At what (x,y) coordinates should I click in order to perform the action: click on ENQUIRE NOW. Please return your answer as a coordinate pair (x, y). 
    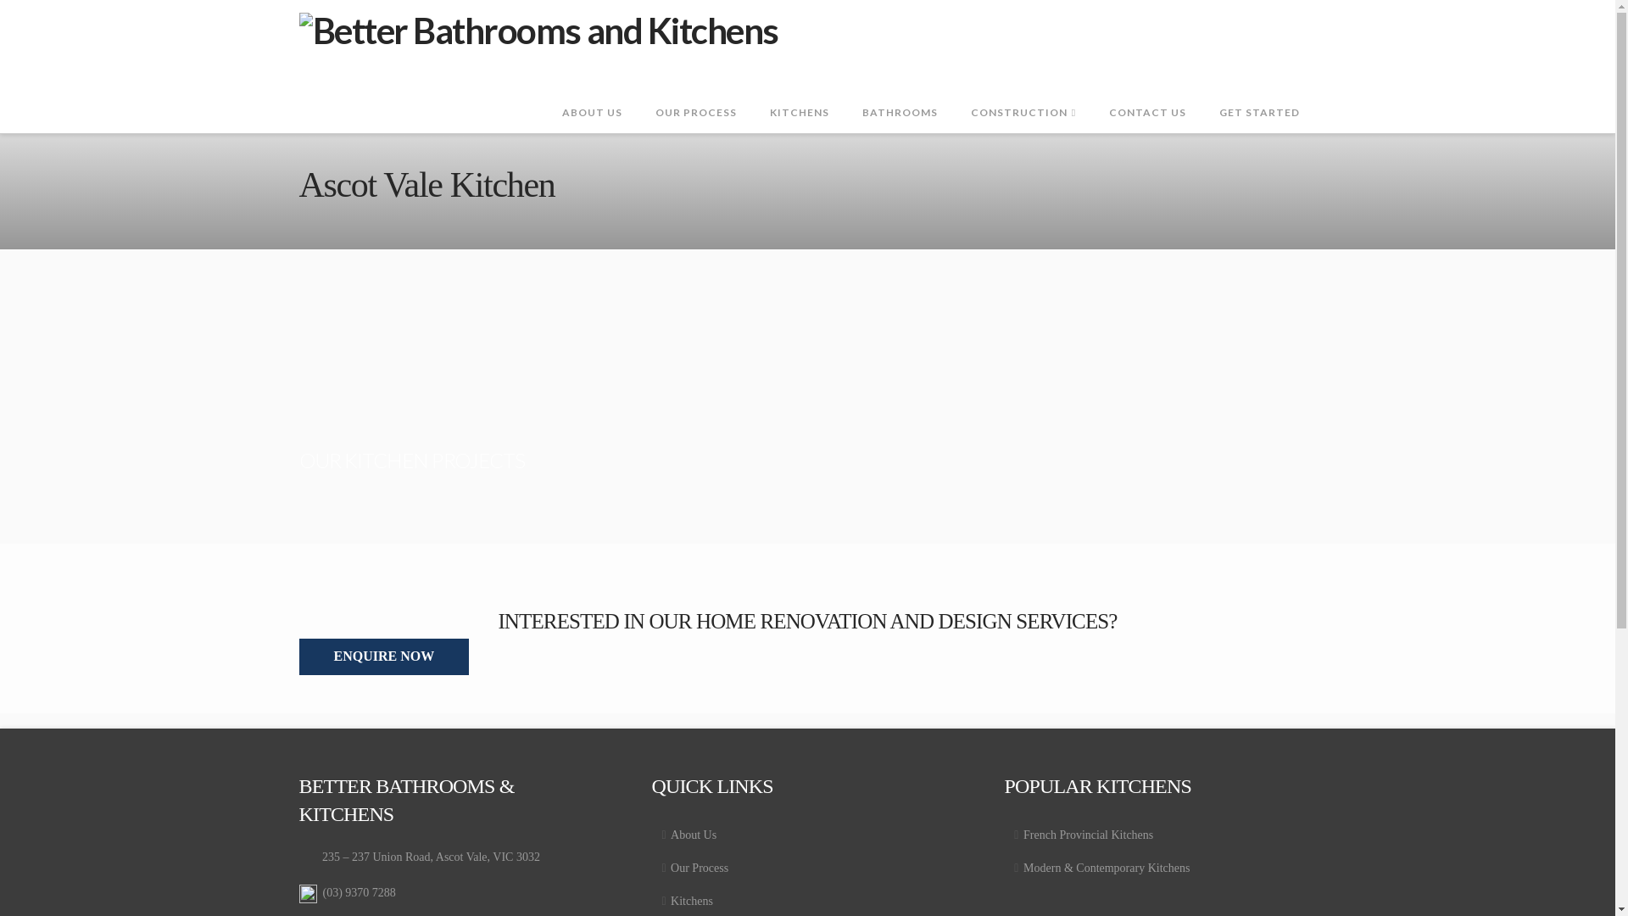
    Looking at the image, I should click on (383, 656).